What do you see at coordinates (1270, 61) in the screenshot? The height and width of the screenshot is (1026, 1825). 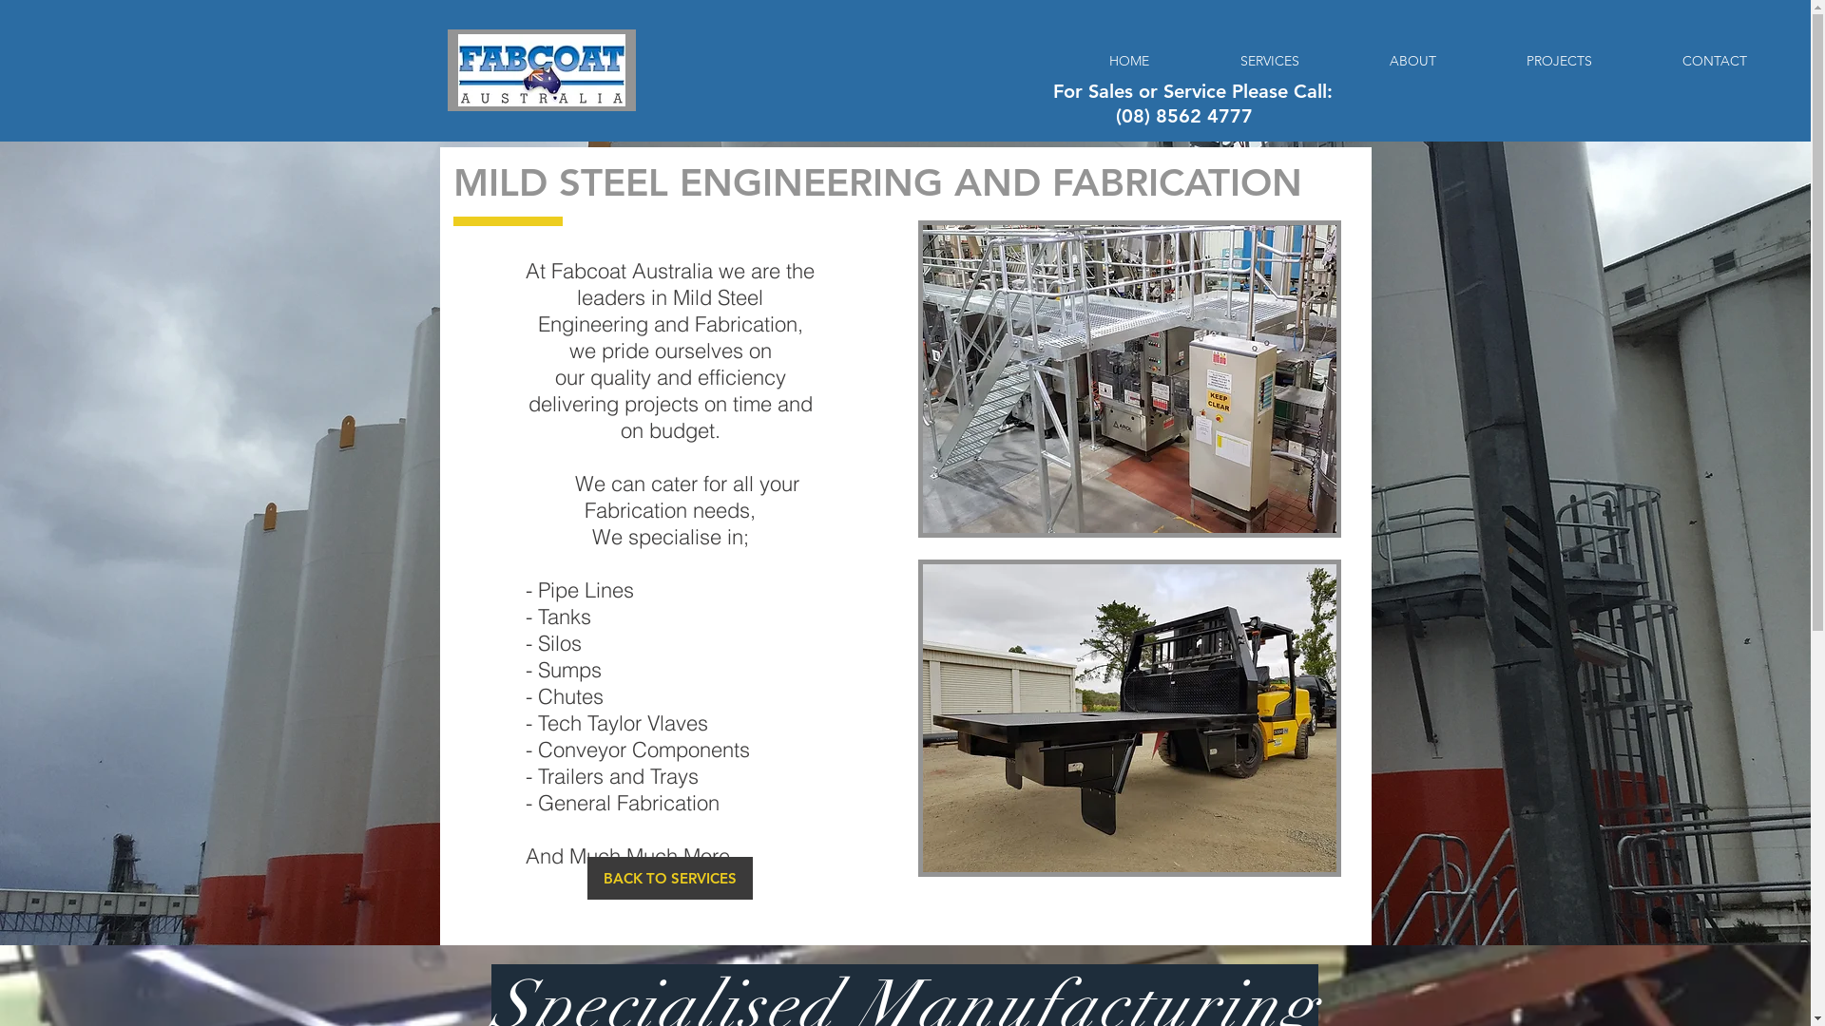 I see `SERVICES` at bounding box center [1270, 61].